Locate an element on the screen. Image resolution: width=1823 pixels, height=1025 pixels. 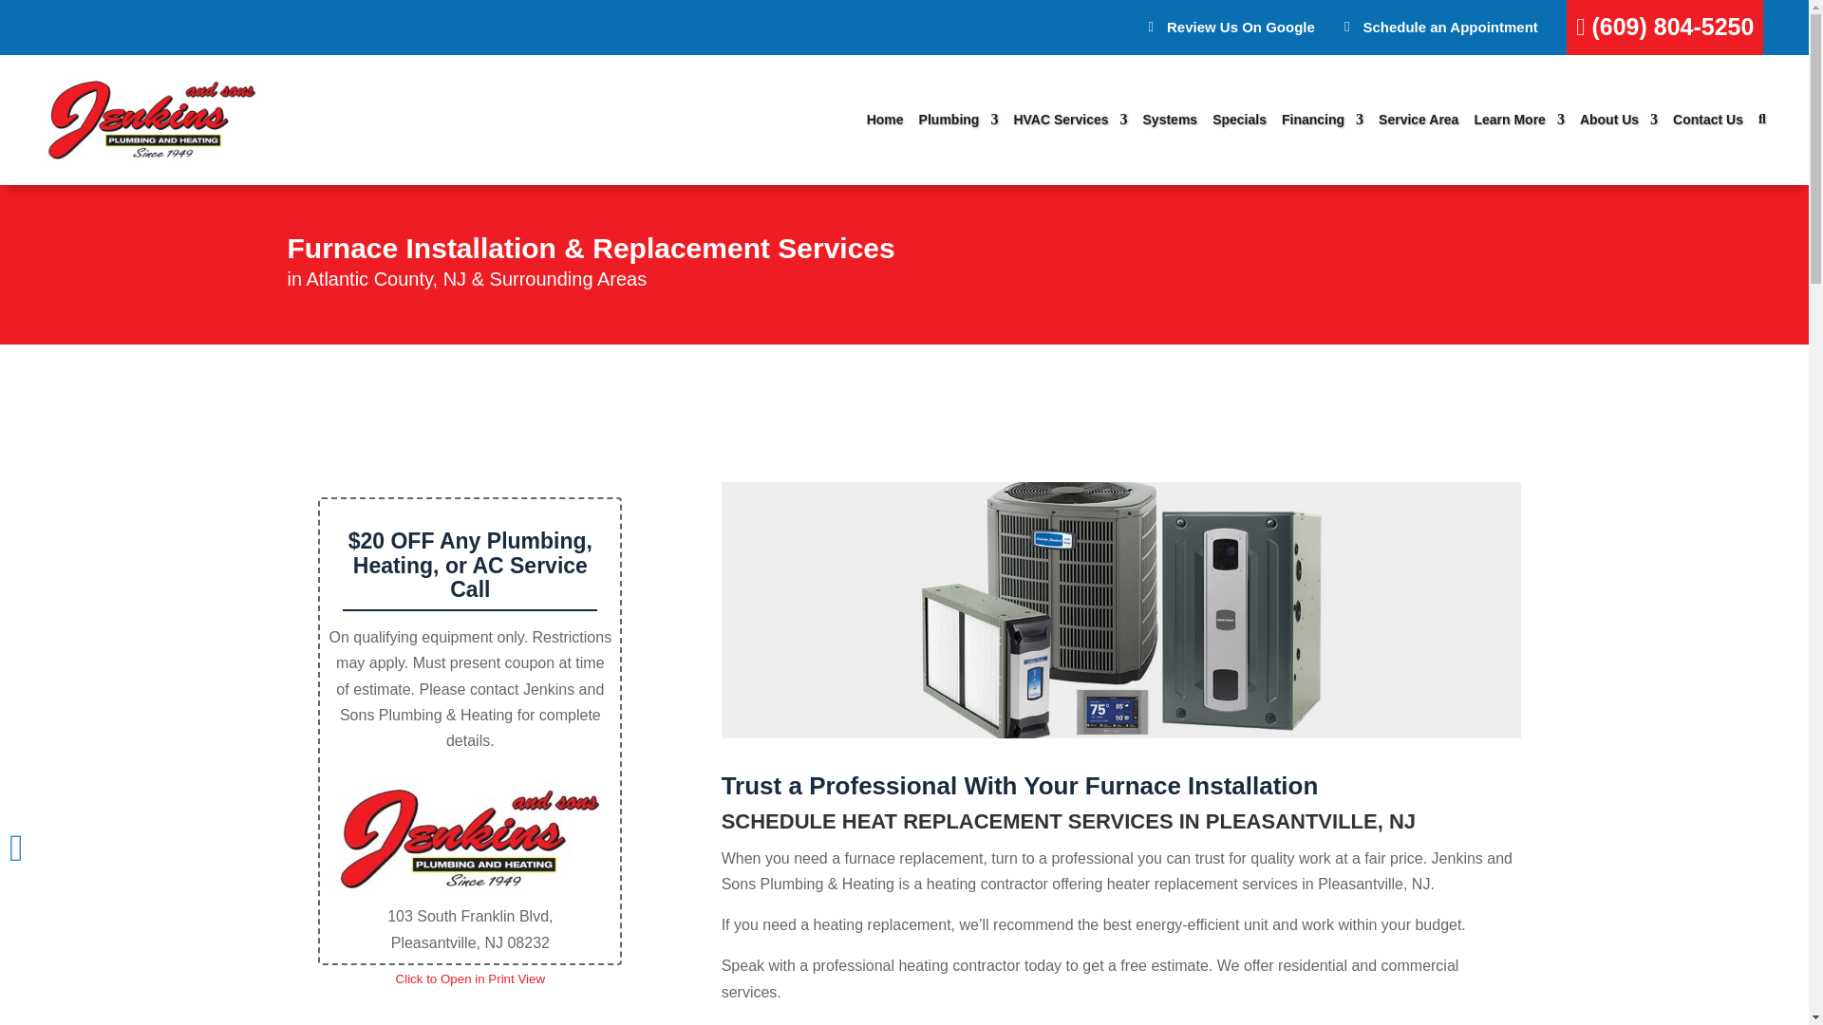
Learn More is located at coordinates (1518, 119).